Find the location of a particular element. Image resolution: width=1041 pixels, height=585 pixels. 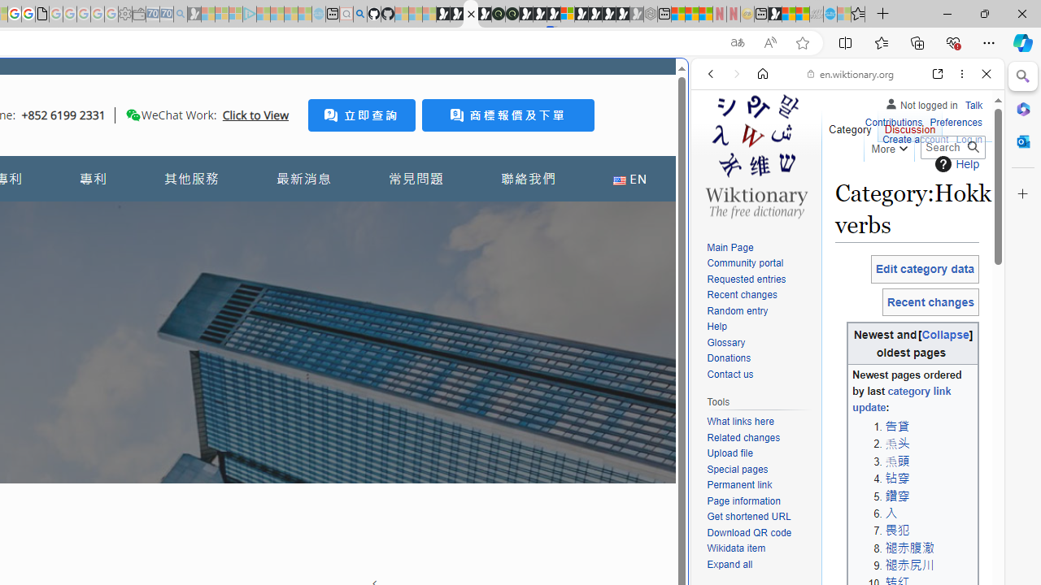

Get shortened URL is located at coordinates (760, 518).